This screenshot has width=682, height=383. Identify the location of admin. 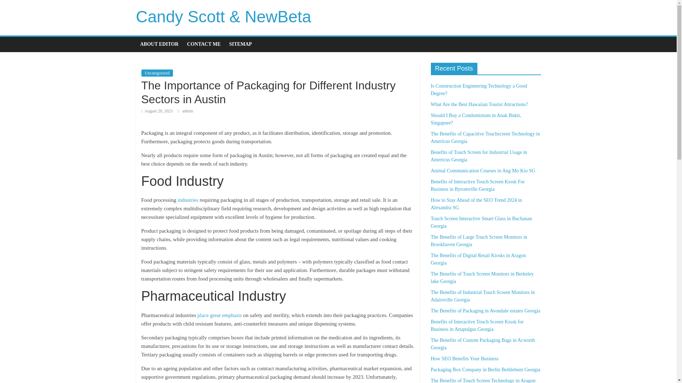
(188, 111).